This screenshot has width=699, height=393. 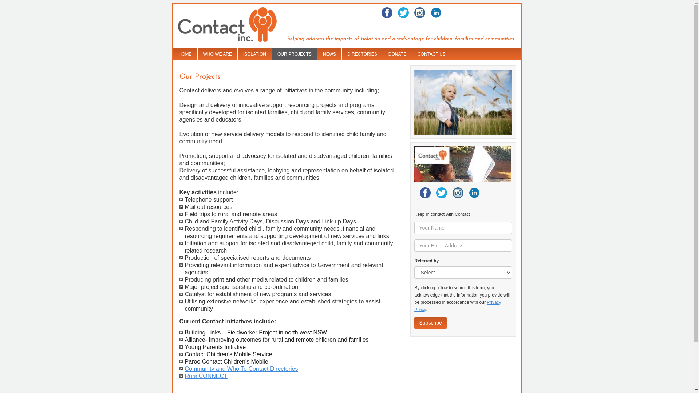 What do you see at coordinates (206, 376) in the screenshot?
I see `RuralCONNECT` at bounding box center [206, 376].